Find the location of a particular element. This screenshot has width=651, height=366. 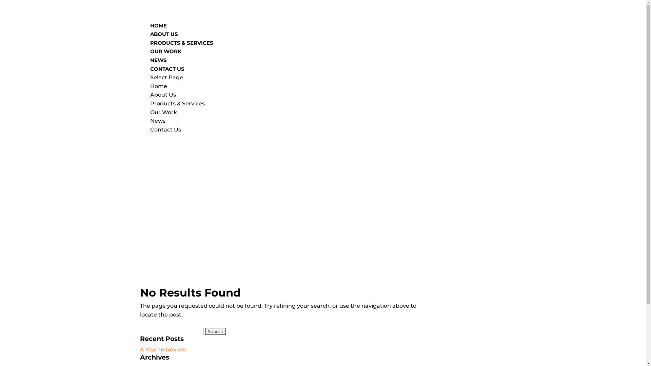

PRODUCTS & SERVICES is located at coordinates (181, 49).